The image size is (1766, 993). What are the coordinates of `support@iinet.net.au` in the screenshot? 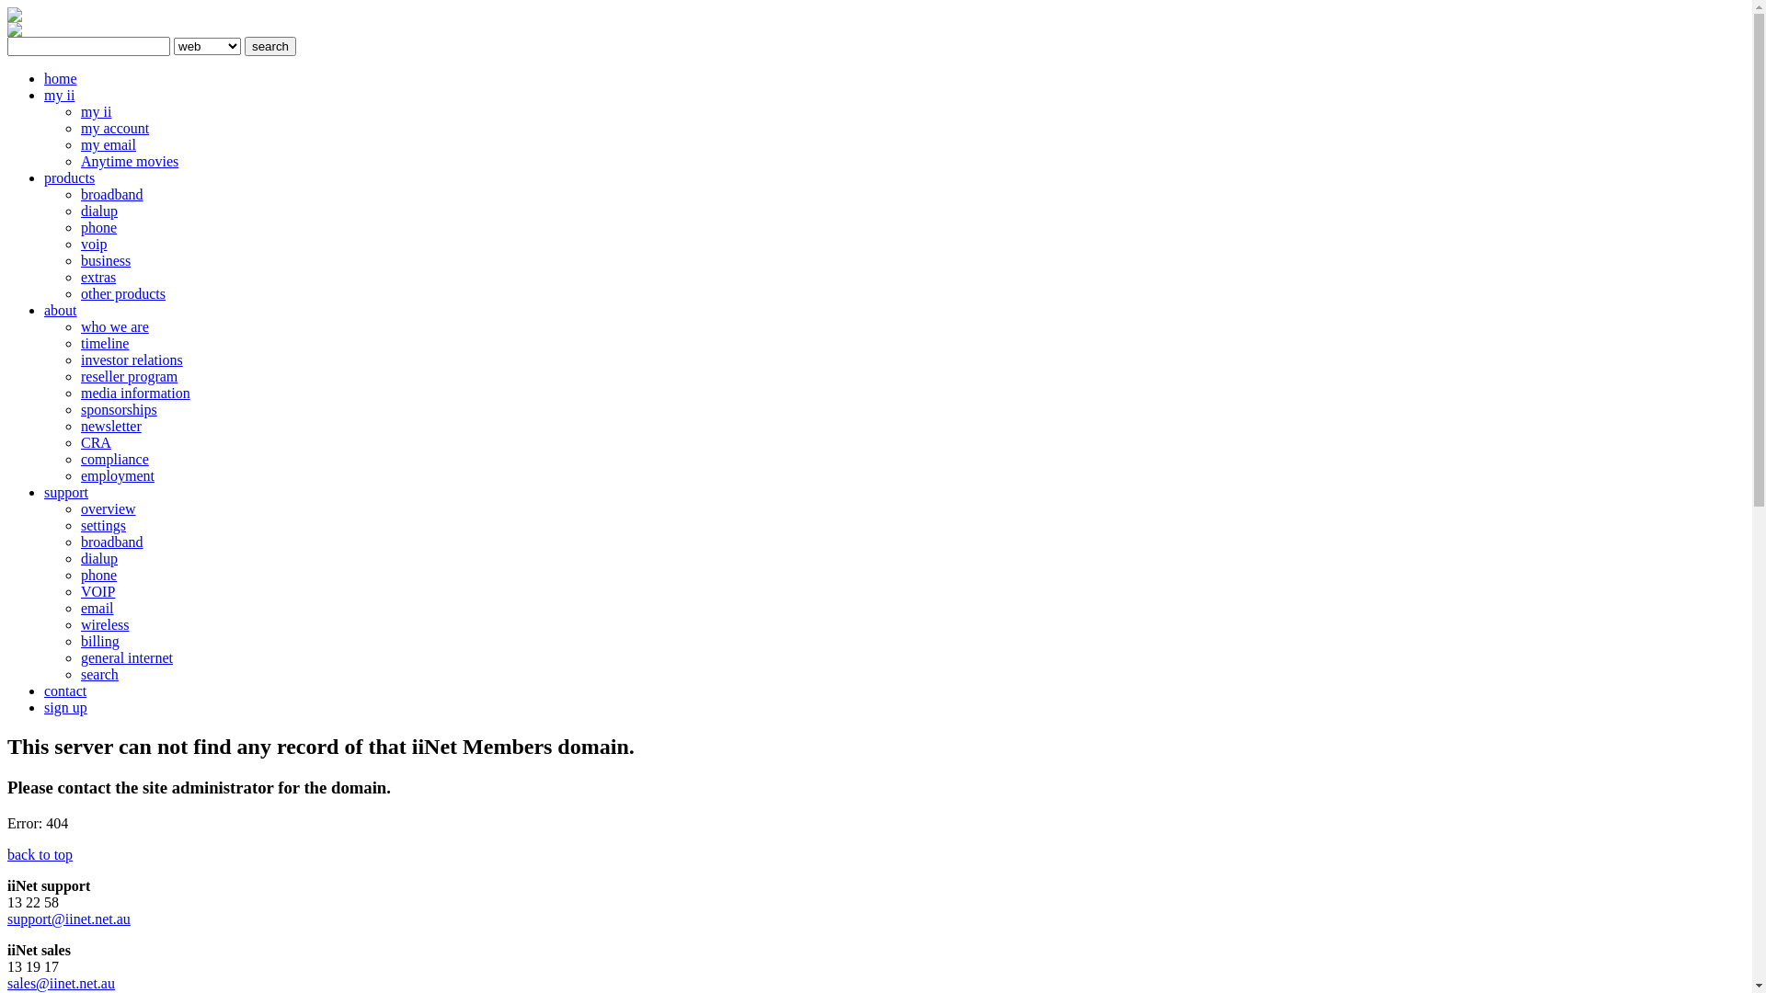 It's located at (69, 919).